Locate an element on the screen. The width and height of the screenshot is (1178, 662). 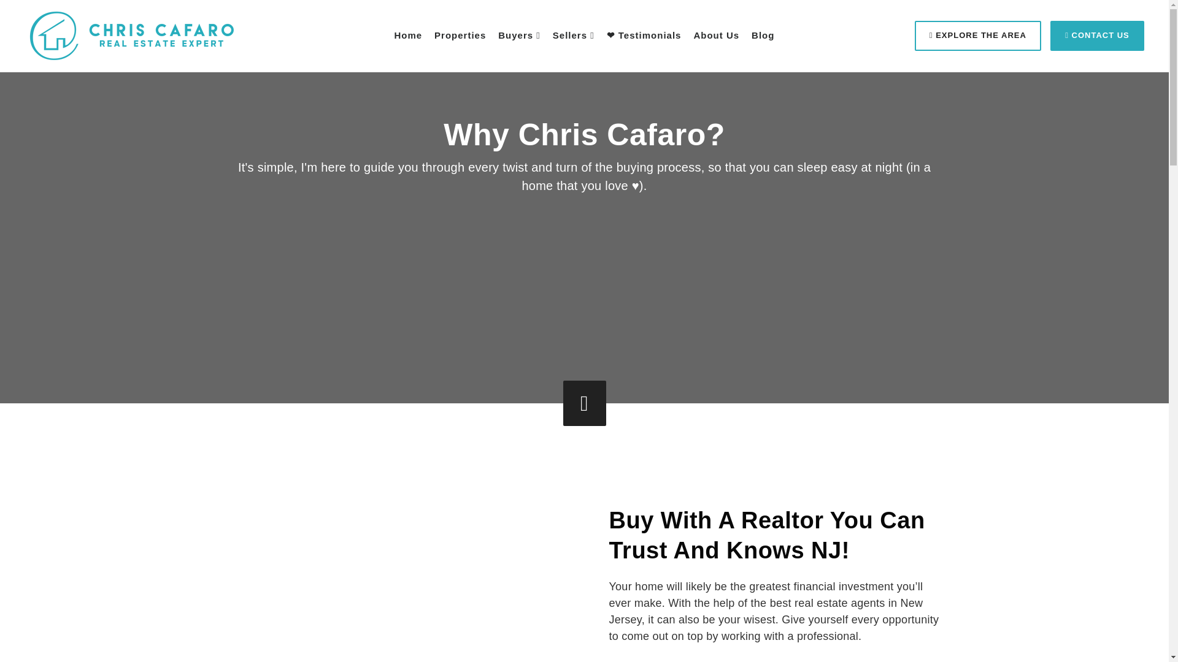
About Us is located at coordinates (717, 36).